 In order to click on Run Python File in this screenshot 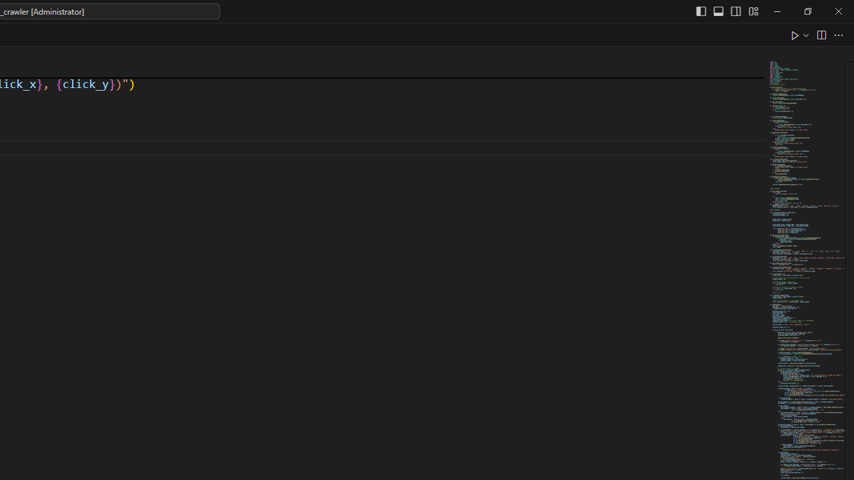, I will do `click(795, 35)`.